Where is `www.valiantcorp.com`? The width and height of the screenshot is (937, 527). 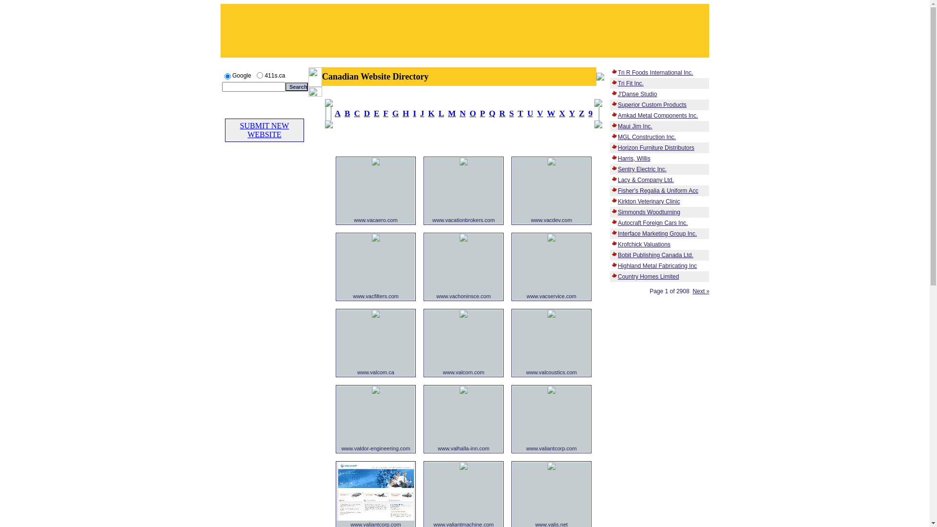
www.valiantcorp.com is located at coordinates (551, 448).